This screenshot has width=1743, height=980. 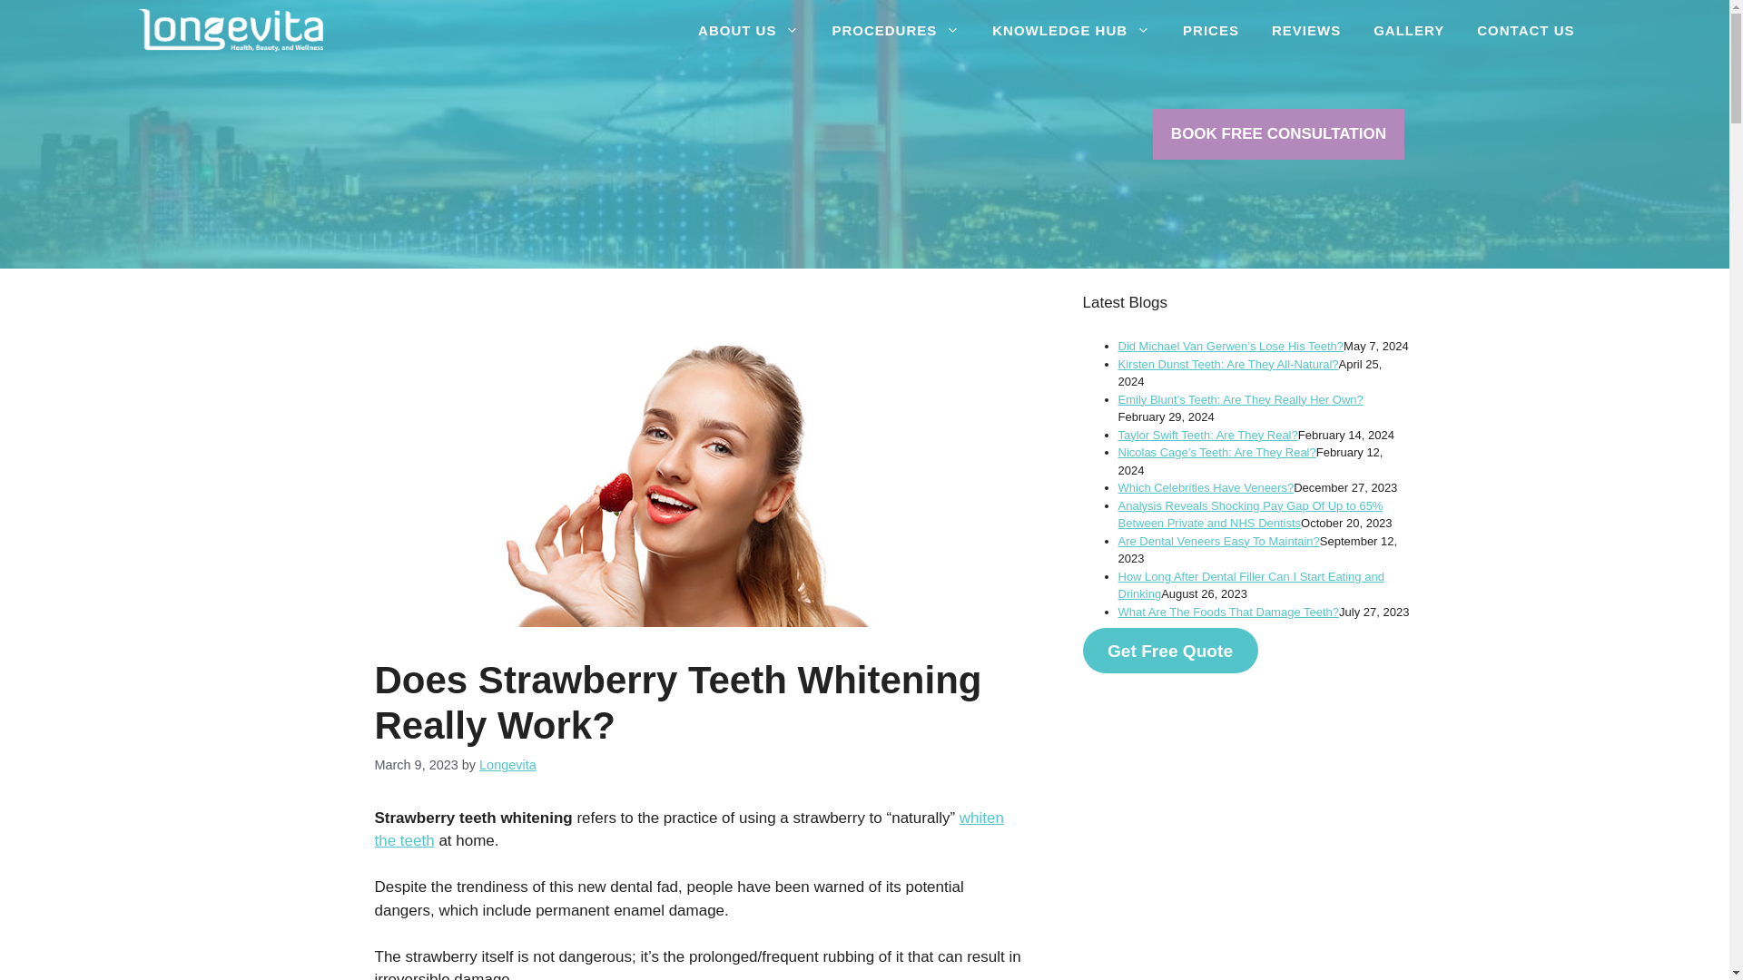 I want to click on BOOK FREE CONSULTATION, so click(x=1278, y=134).